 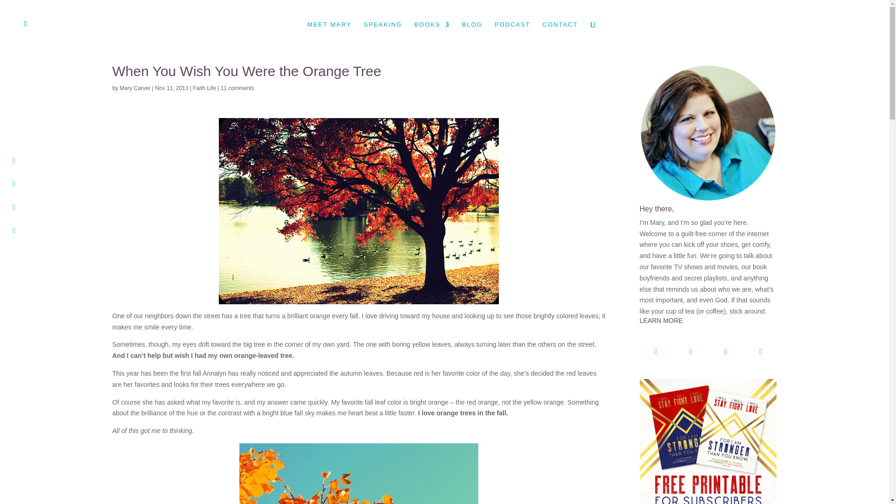 What do you see at coordinates (708, 328) in the screenshot?
I see `LEARN MORE` at bounding box center [708, 328].